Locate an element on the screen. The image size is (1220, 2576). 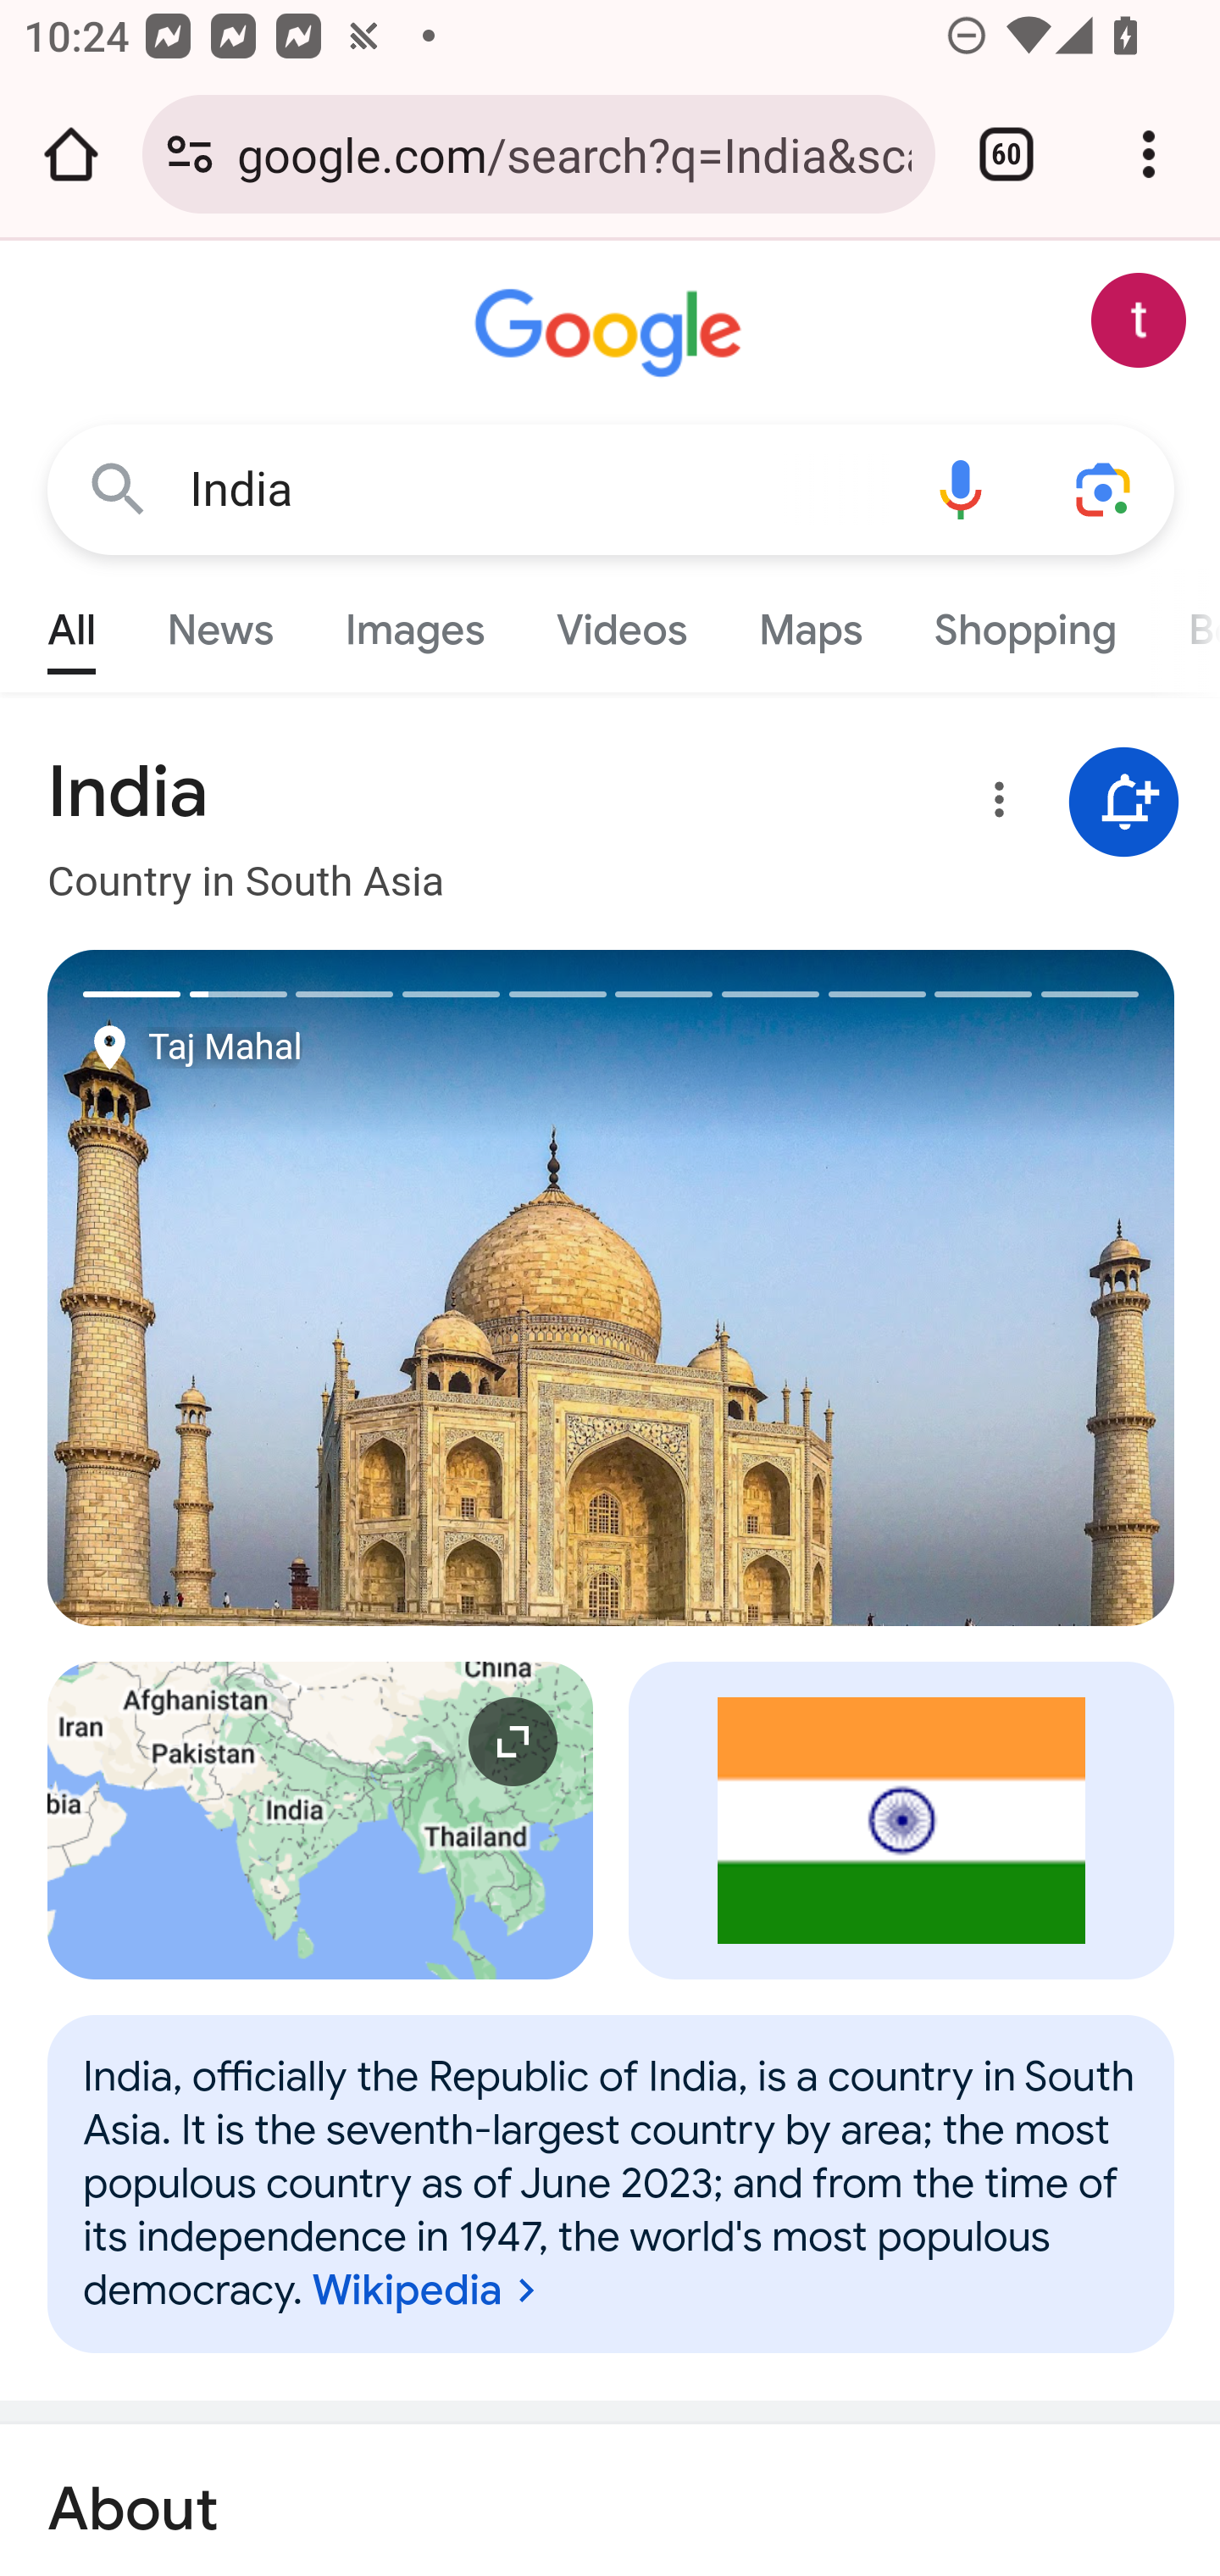
India is located at coordinates (612, 2183).